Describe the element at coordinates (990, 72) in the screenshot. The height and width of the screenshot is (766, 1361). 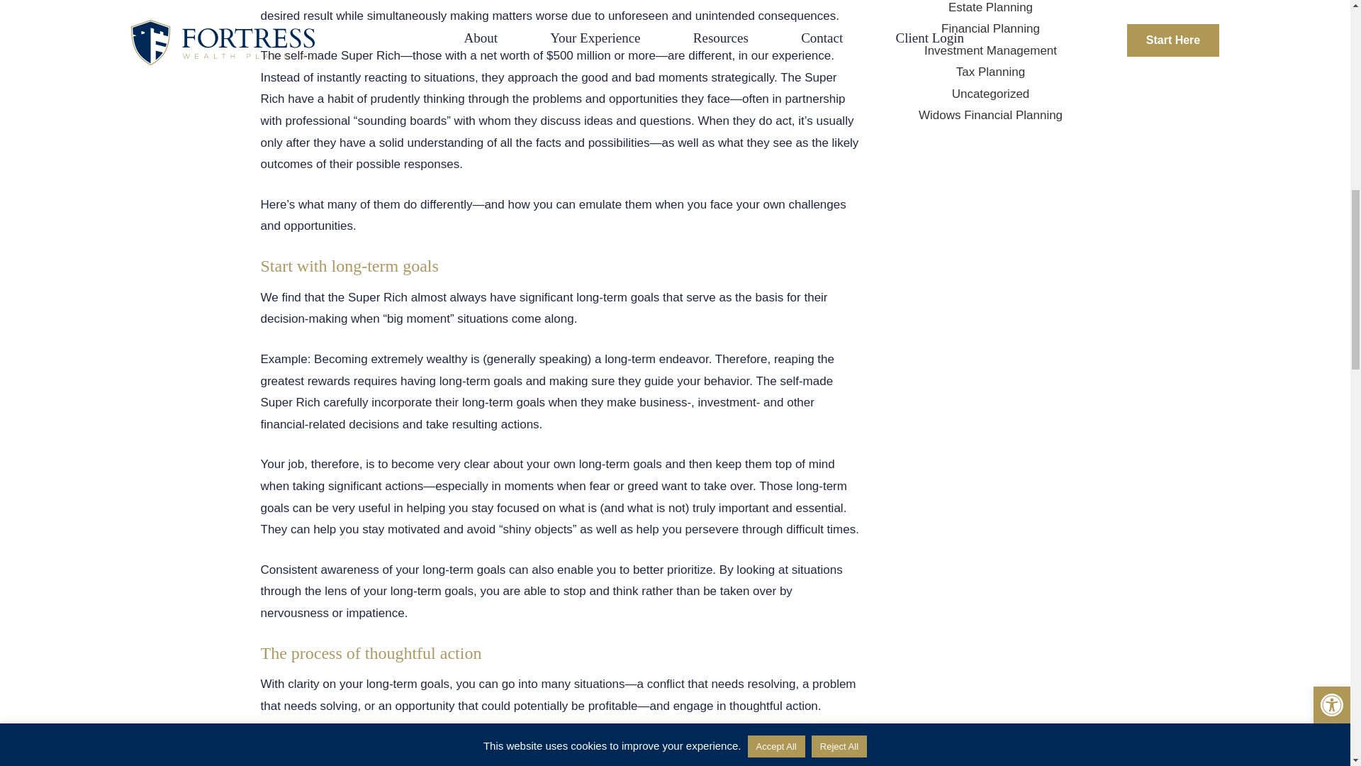
I see `Tax Planning` at that location.